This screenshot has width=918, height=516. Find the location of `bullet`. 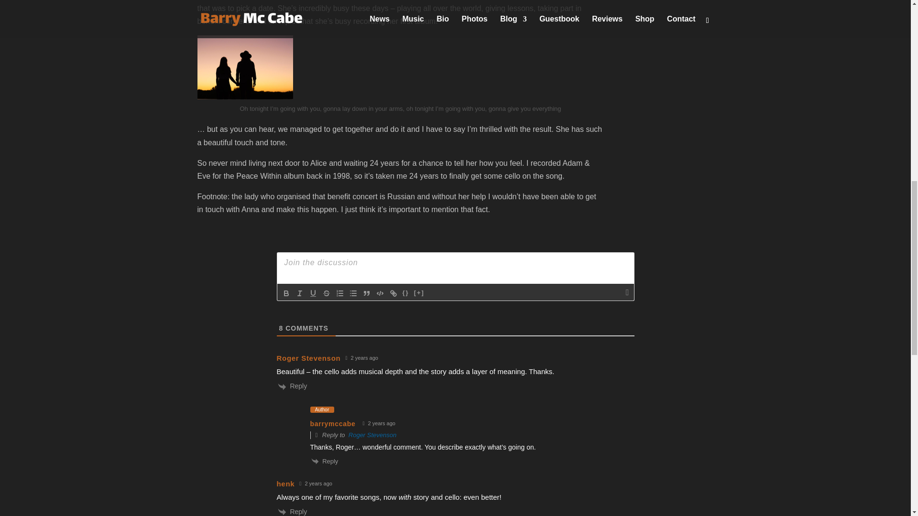

bullet is located at coordinates (353, 293).